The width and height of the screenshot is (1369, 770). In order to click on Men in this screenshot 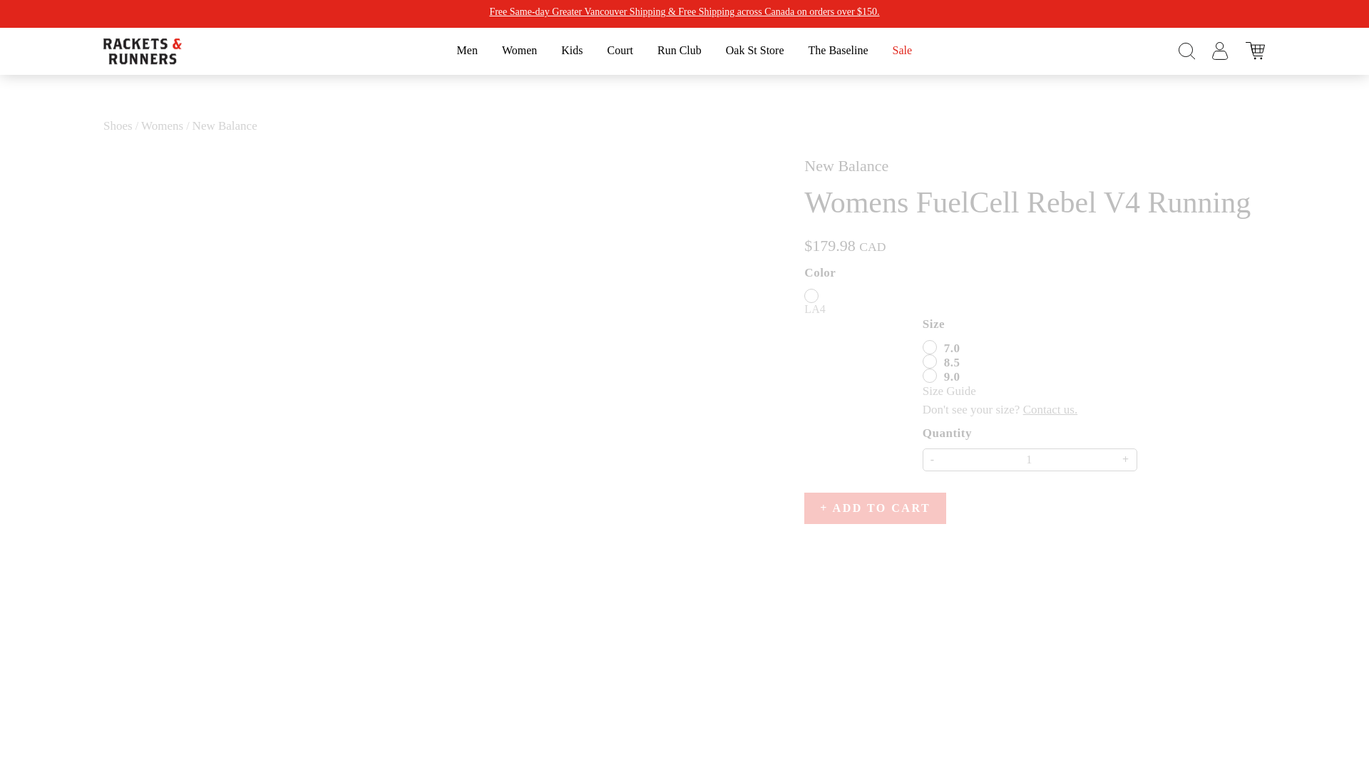, I will do `click(468, 52)`.